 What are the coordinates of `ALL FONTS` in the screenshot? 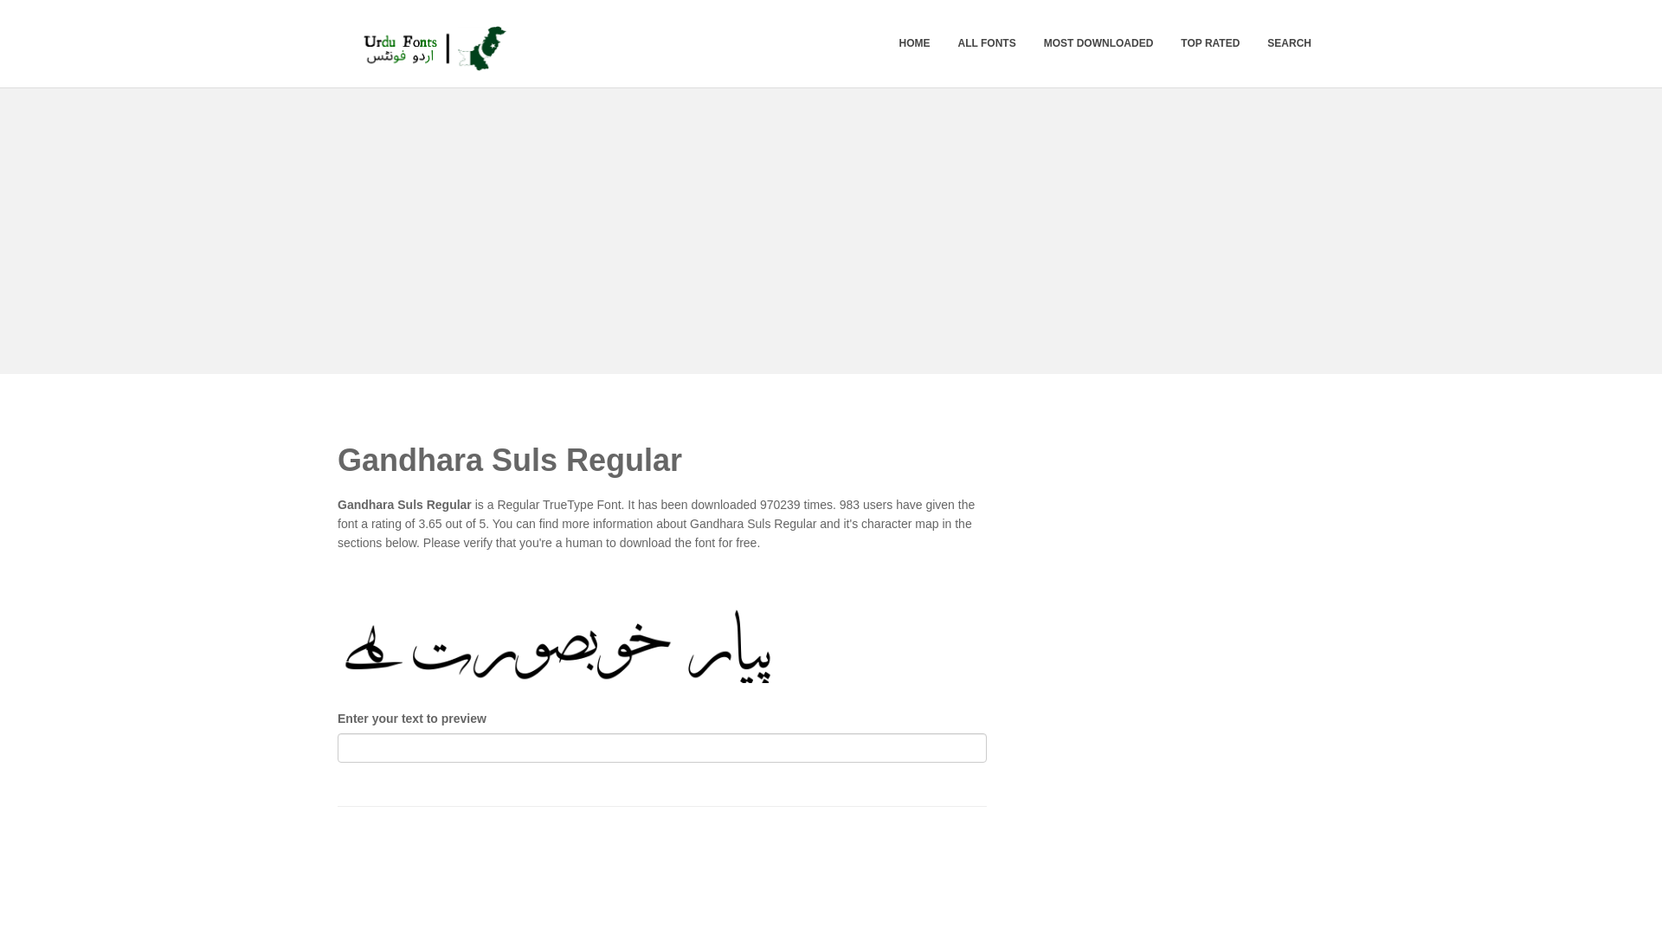 It's located at (987, 43).